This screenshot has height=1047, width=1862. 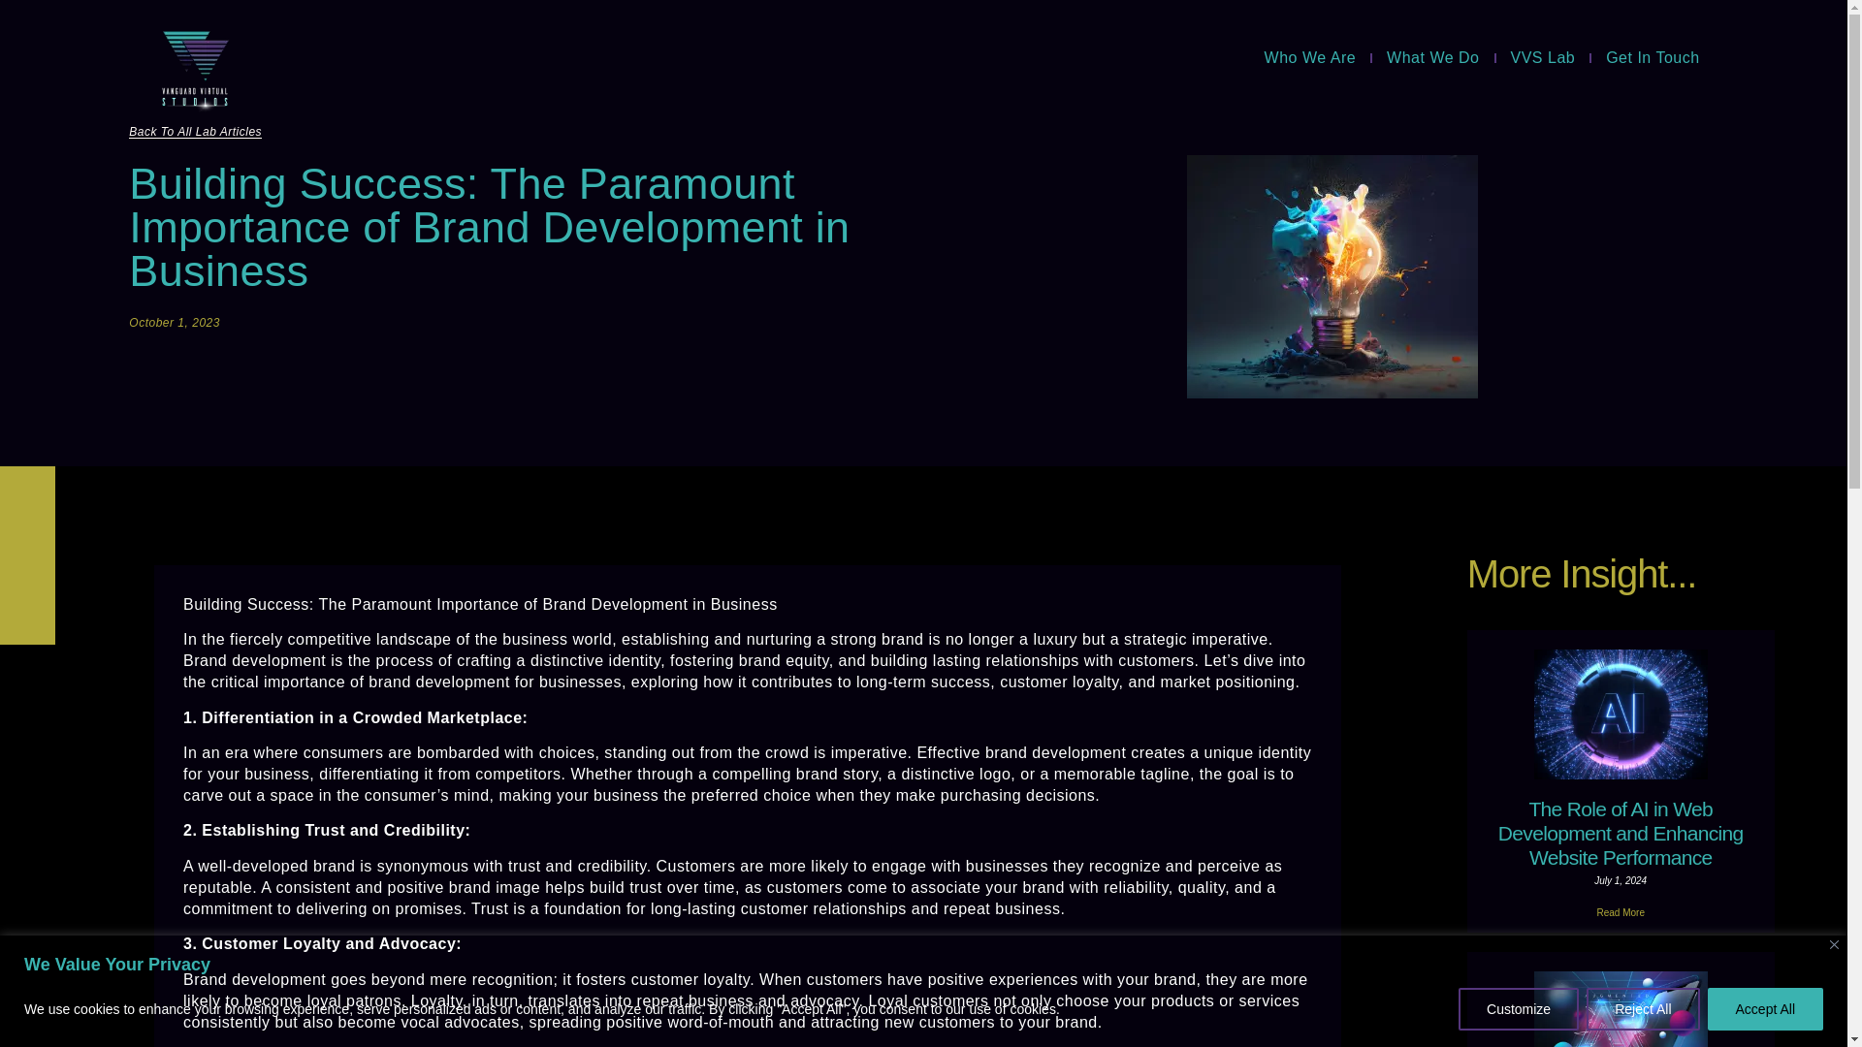 I want to click on Get In Touch, so click(x=1418, y=39).